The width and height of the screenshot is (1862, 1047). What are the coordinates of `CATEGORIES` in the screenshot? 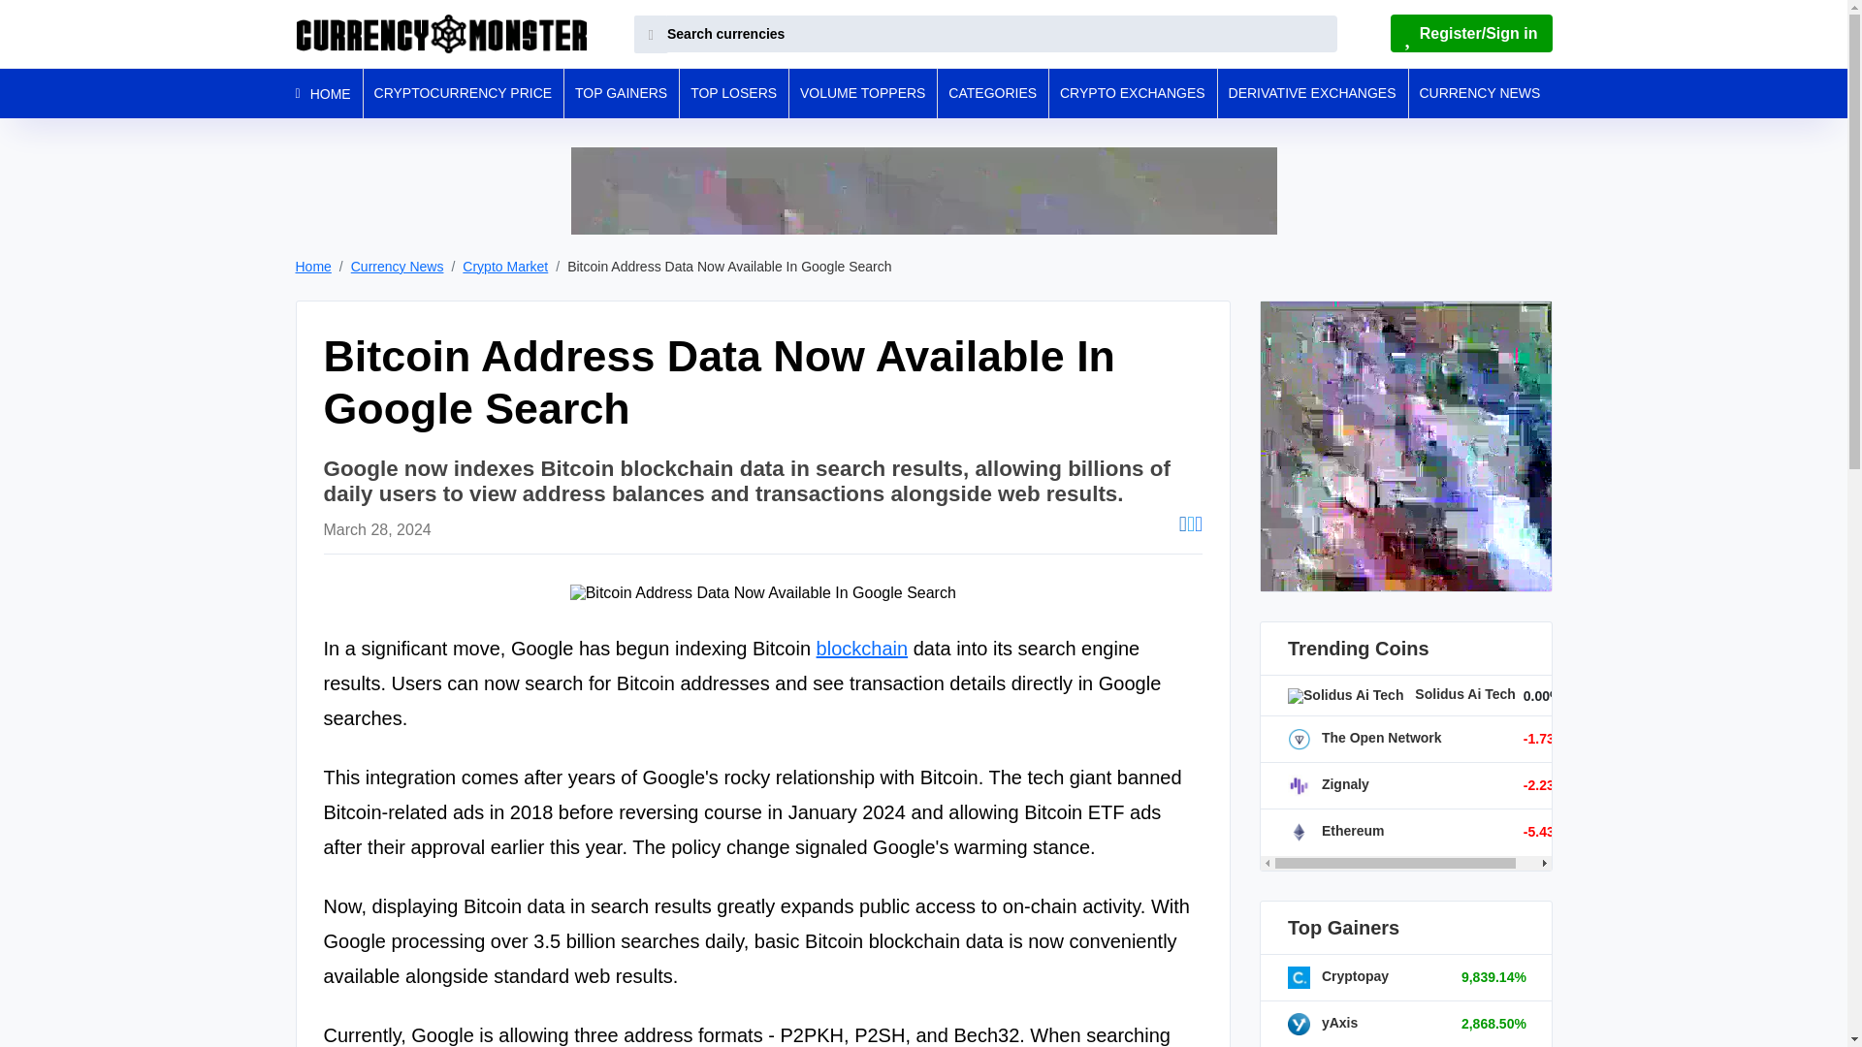 It's located at (995, 93).